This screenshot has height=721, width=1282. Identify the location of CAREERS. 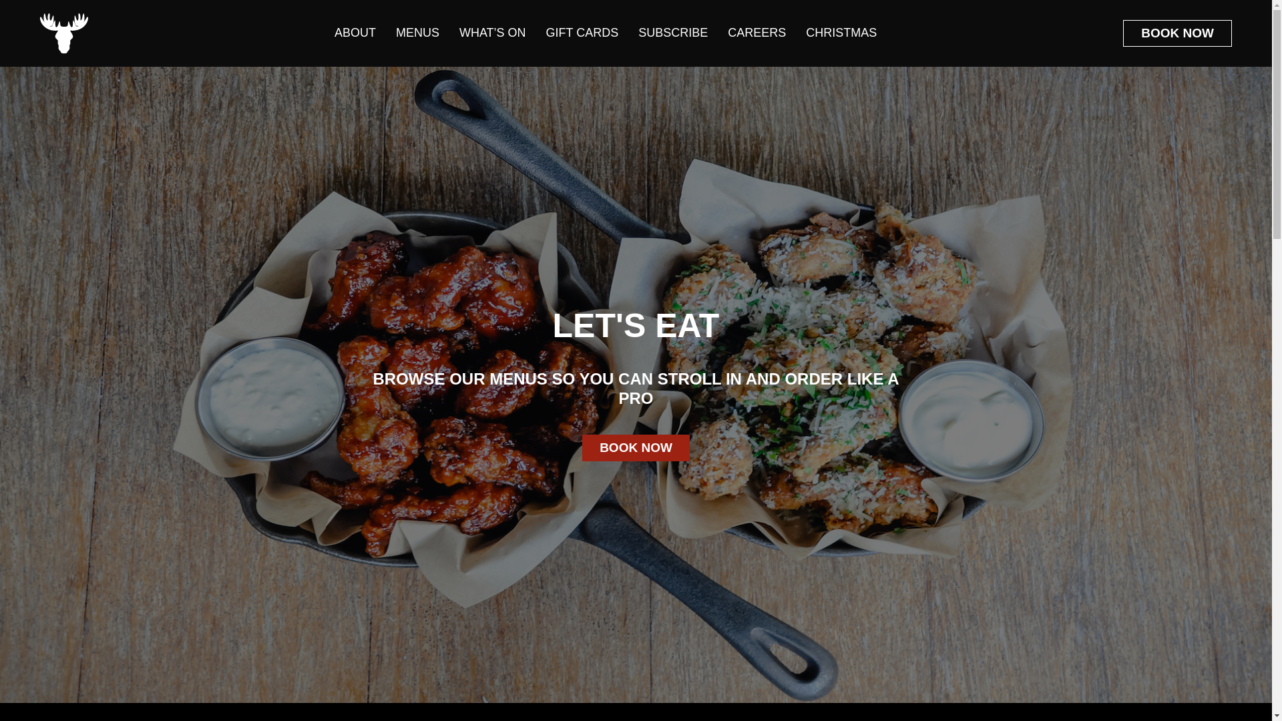
(757, 33).